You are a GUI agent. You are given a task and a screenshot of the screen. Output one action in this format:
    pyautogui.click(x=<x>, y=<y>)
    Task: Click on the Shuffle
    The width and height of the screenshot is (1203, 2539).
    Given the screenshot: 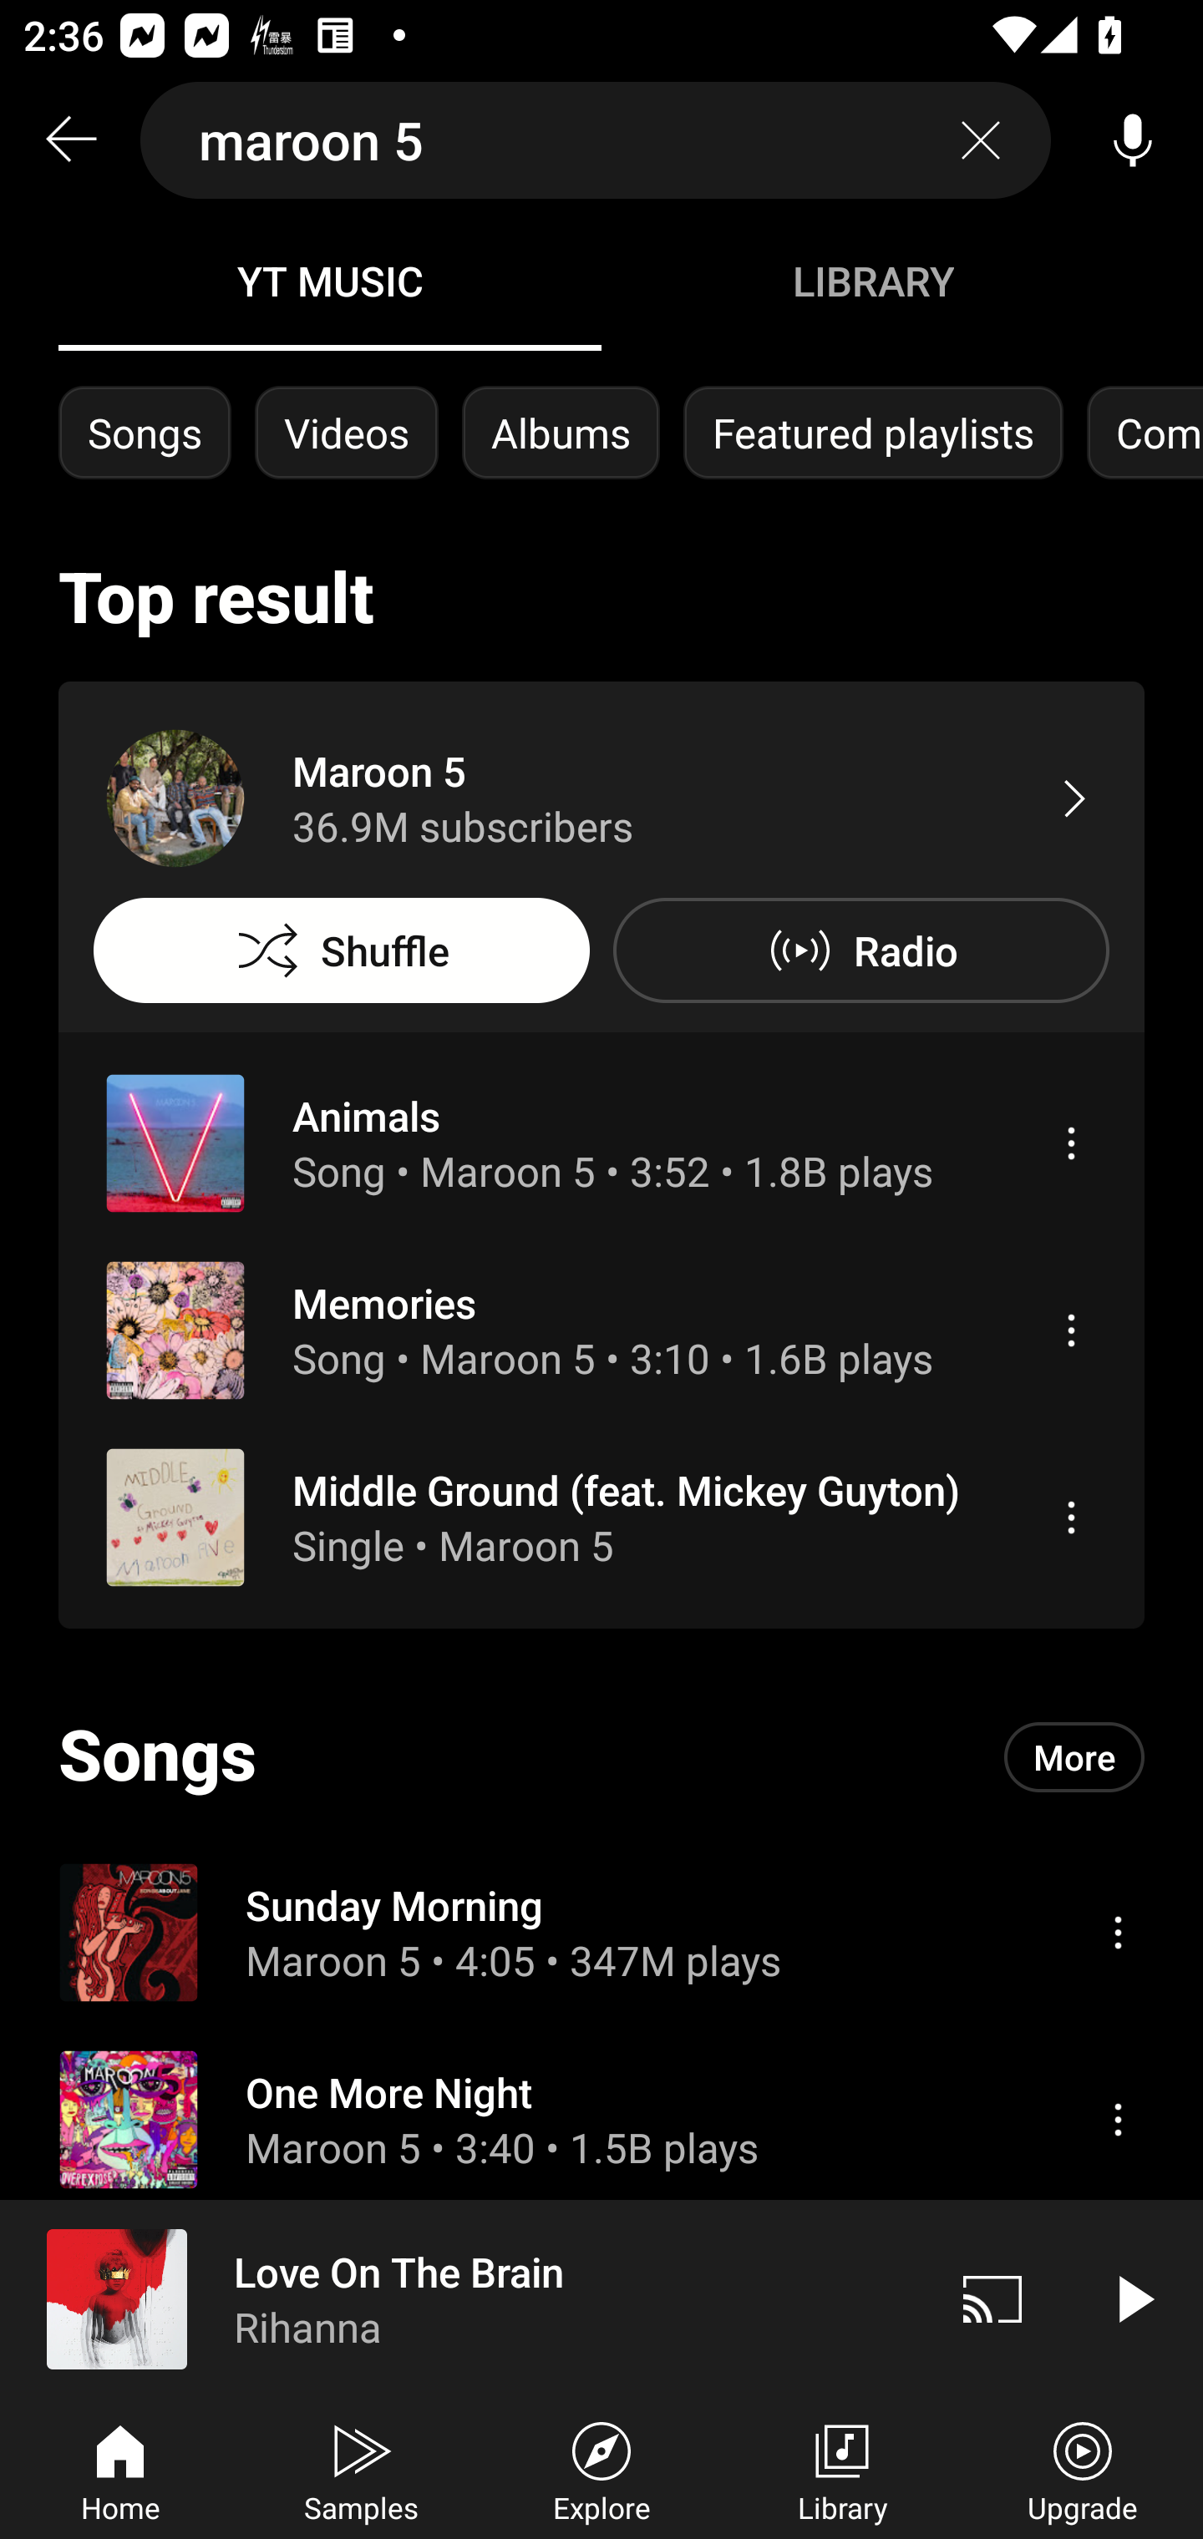 What is the action you would take?
    pyautogui.click(x=341, y=950)
    